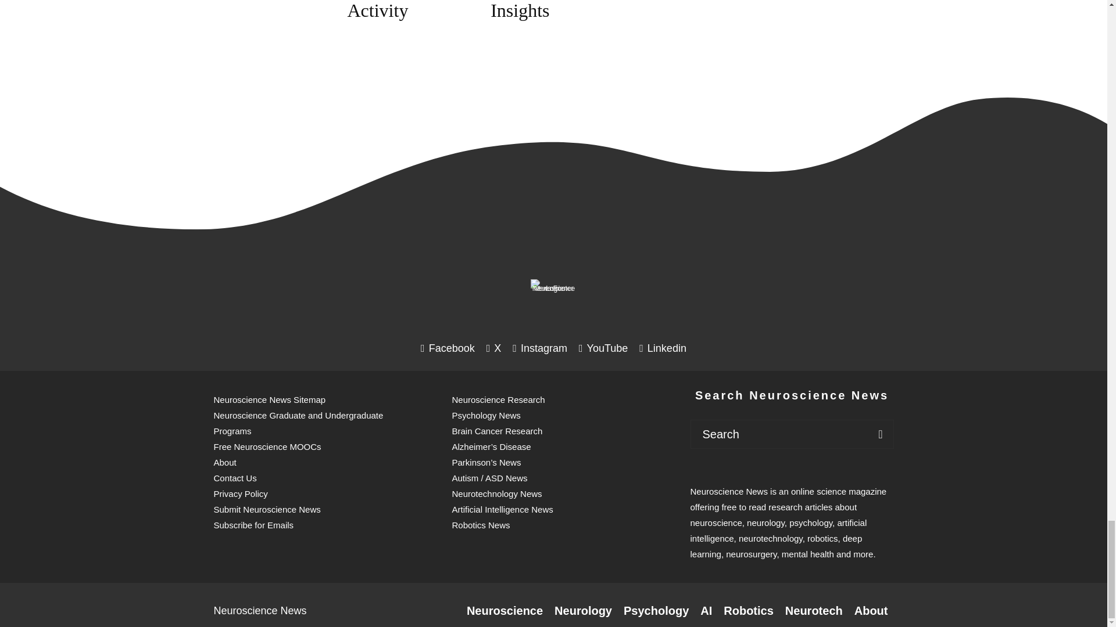 This screenshot has height=627, width=1116. What do you see at coordinates (505, 611) in the screenshot?
I see `Neuroscience Research` at bounding box center [505, 611].